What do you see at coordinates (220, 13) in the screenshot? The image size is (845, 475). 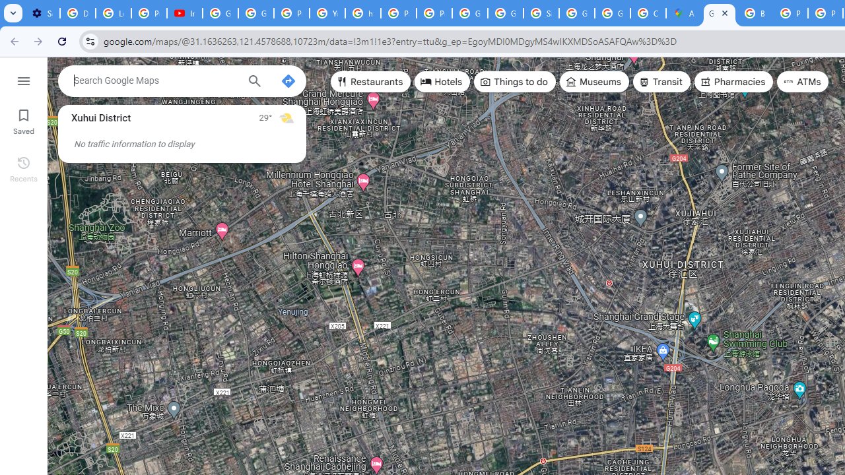 I see `Google Account Help` at bounding box center [220, 13].